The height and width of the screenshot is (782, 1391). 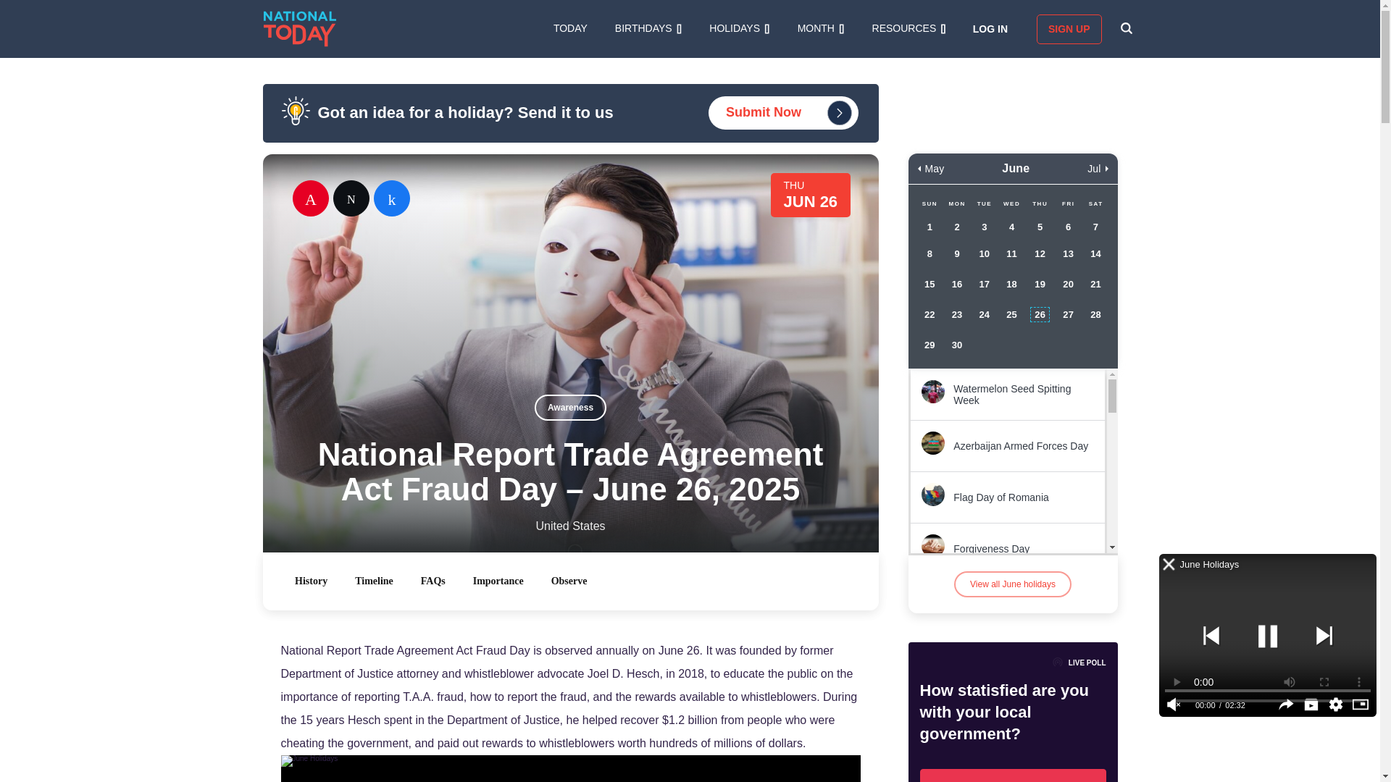 What do you see at coordinates (1211, 635) in the screenshot?
I see `Previous Video` at bounding box center [1211, 635].